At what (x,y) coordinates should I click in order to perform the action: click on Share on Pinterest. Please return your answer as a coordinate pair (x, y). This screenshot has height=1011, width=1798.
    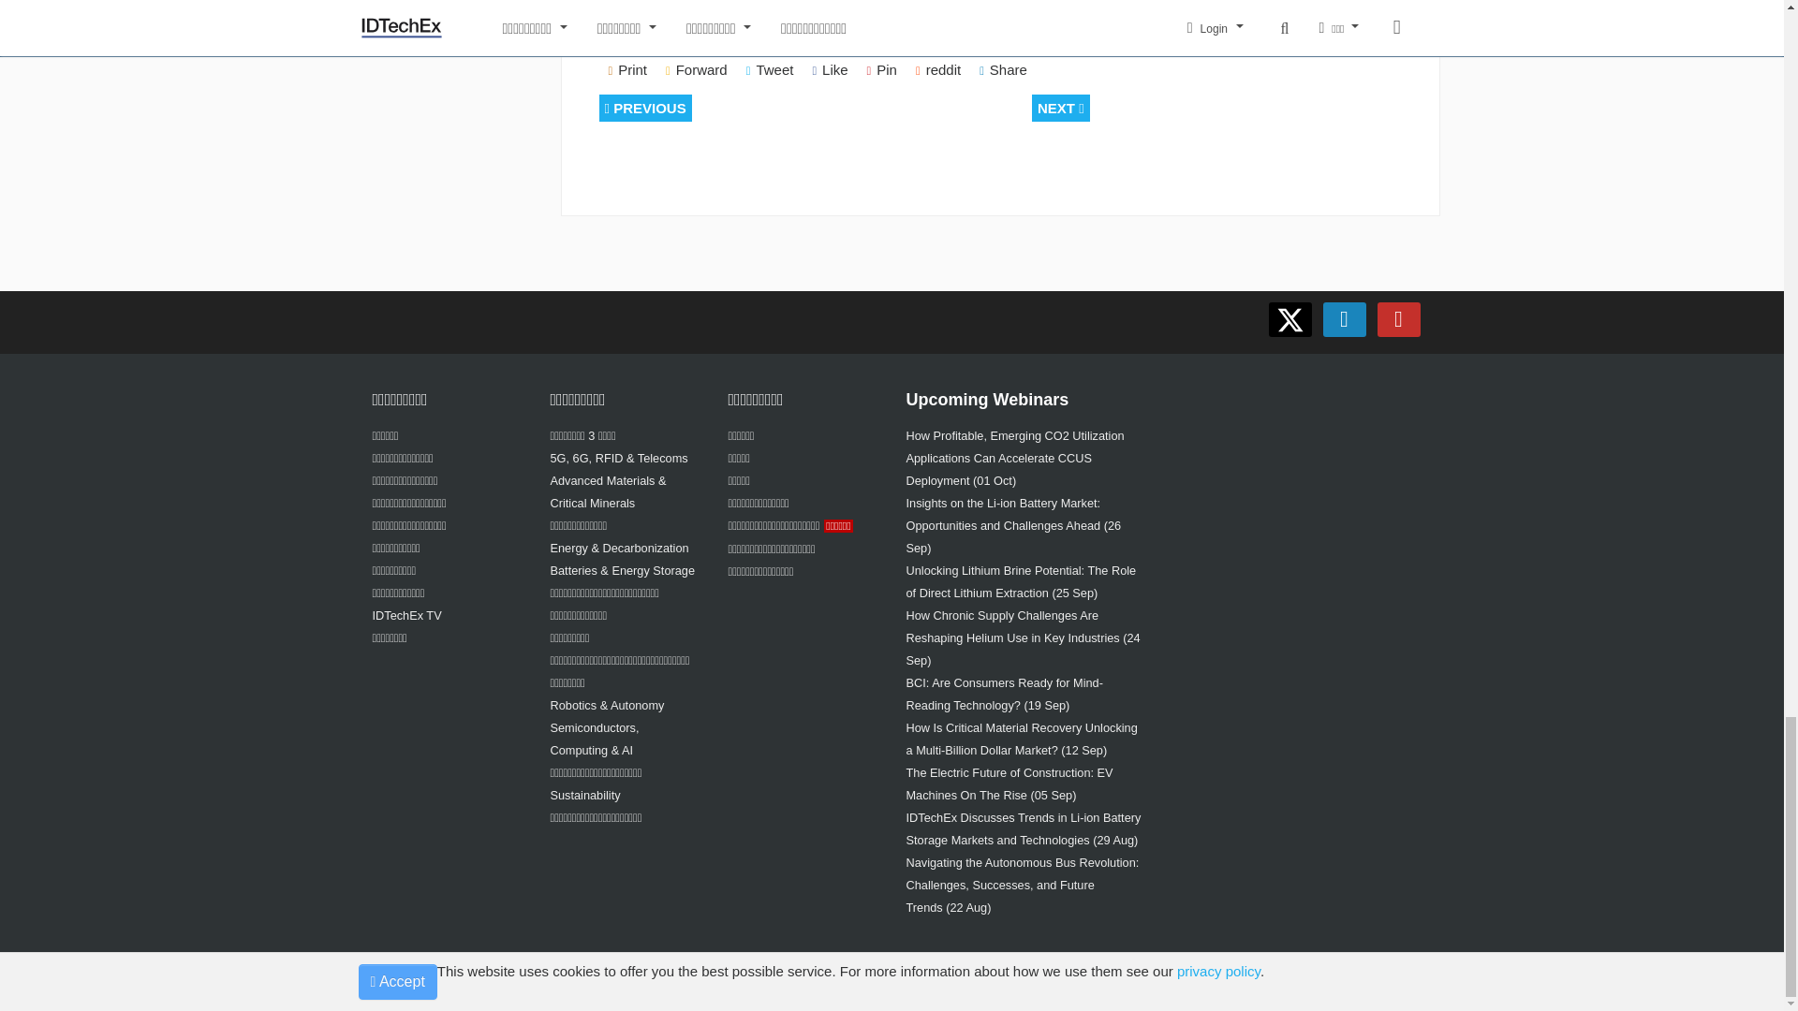
    Looking at the image, I should click on (881, 70).